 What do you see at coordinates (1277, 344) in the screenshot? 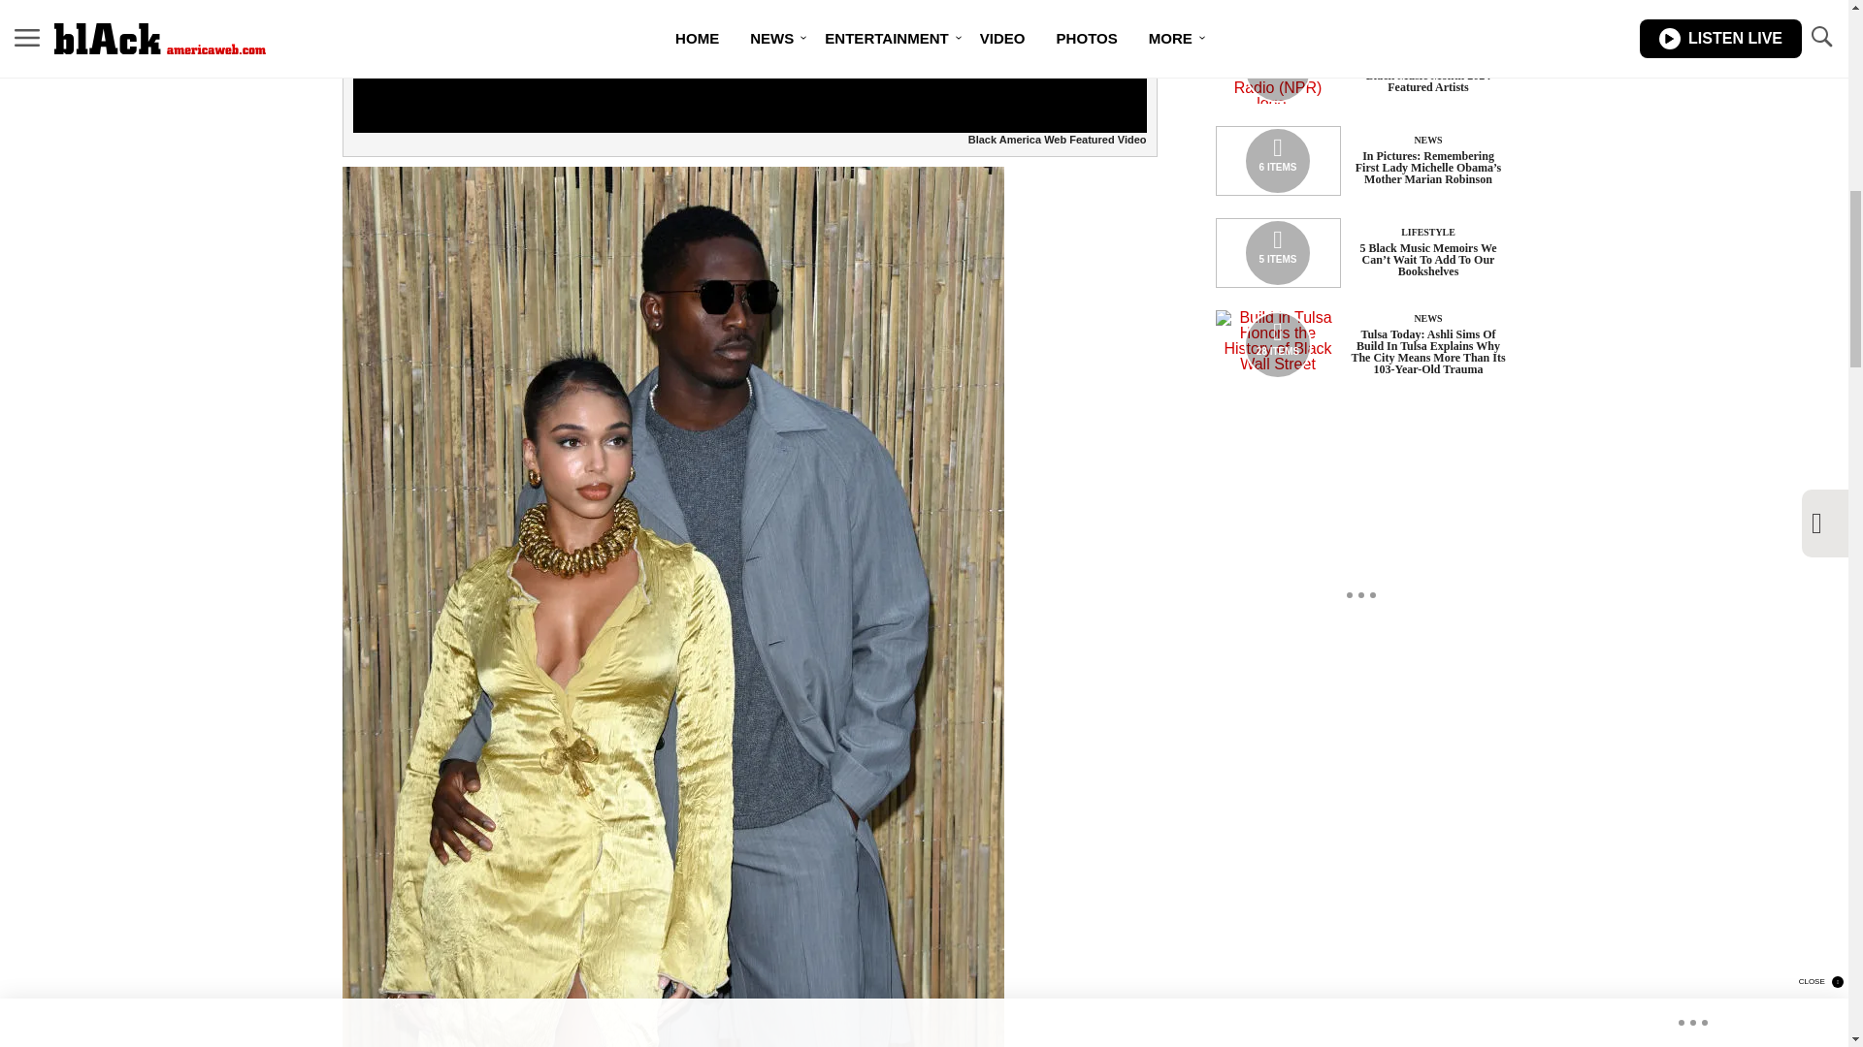
I see `Media Playlist` at bounding box center [1277, 344].